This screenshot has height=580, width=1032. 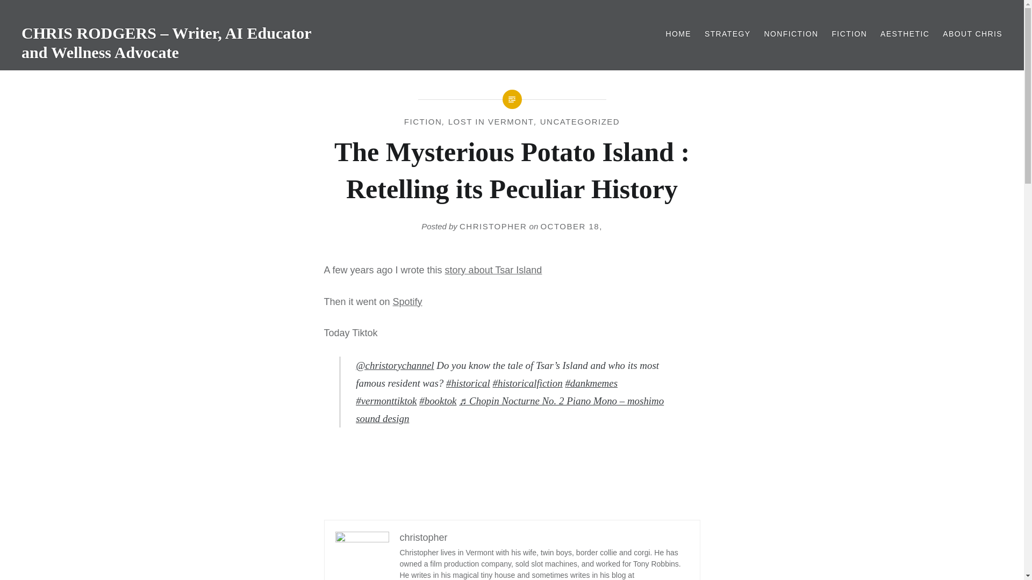 I want to click on vermonttiktok, so click(x=386, y=401).